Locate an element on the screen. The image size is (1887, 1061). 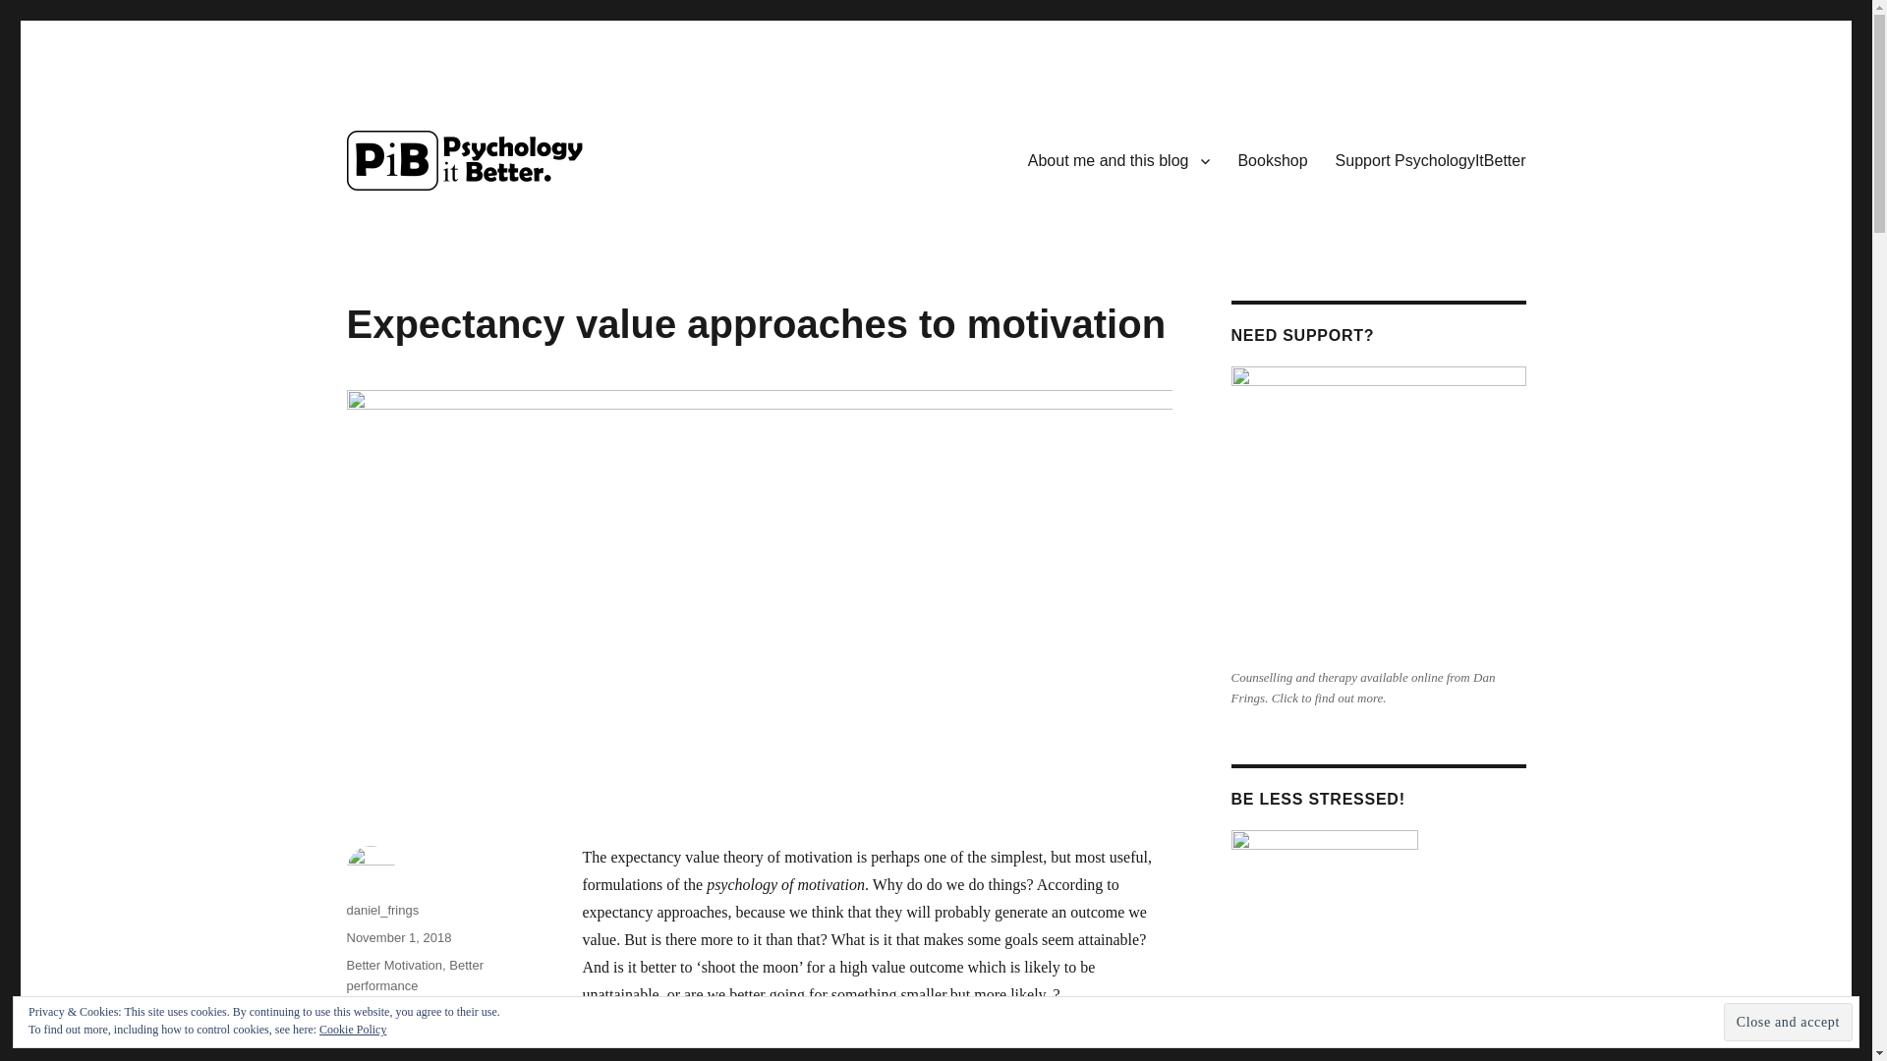
Support PsychologyItBetter is located at coordinates (1431, 159).